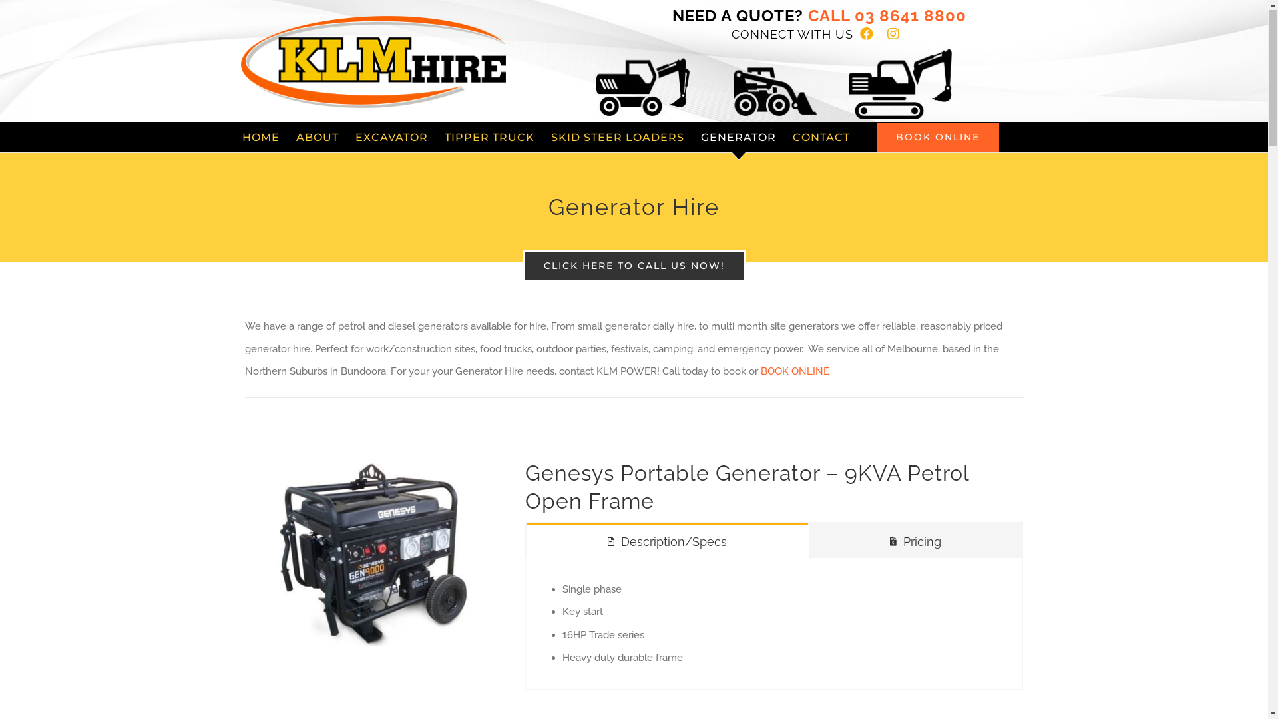  Describe the element at coordinates (938, 138) in the screenshot. I see `BOOK ONLINE` at that location.